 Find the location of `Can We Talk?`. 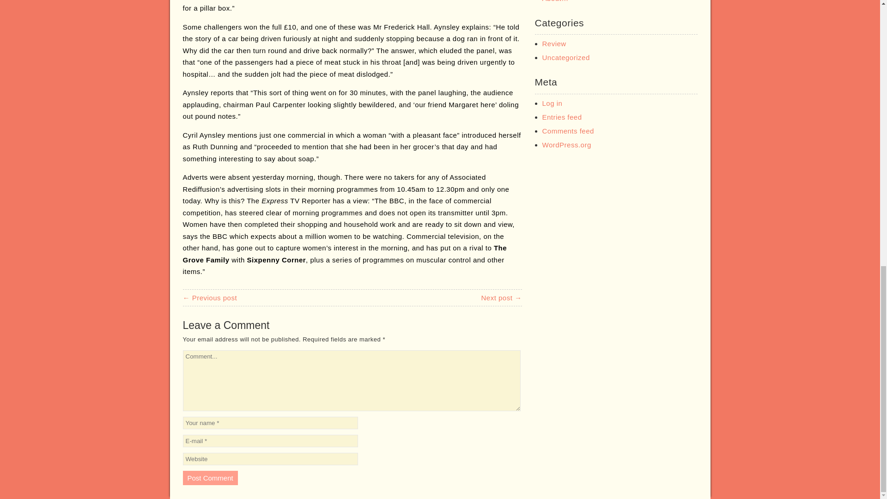

Can We Talk? is located at coordinates (210, 298).